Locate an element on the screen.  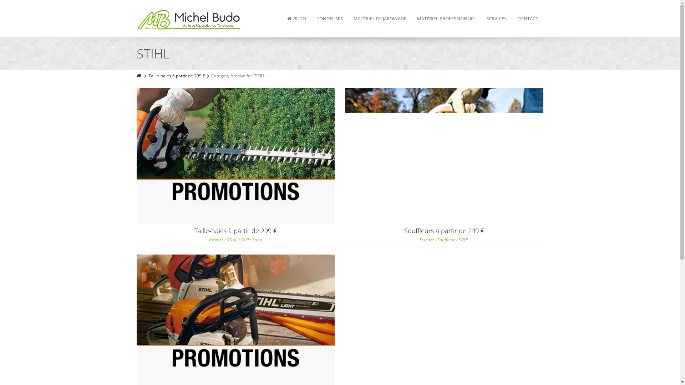
SERVICES is located at coordinates (496, 19).